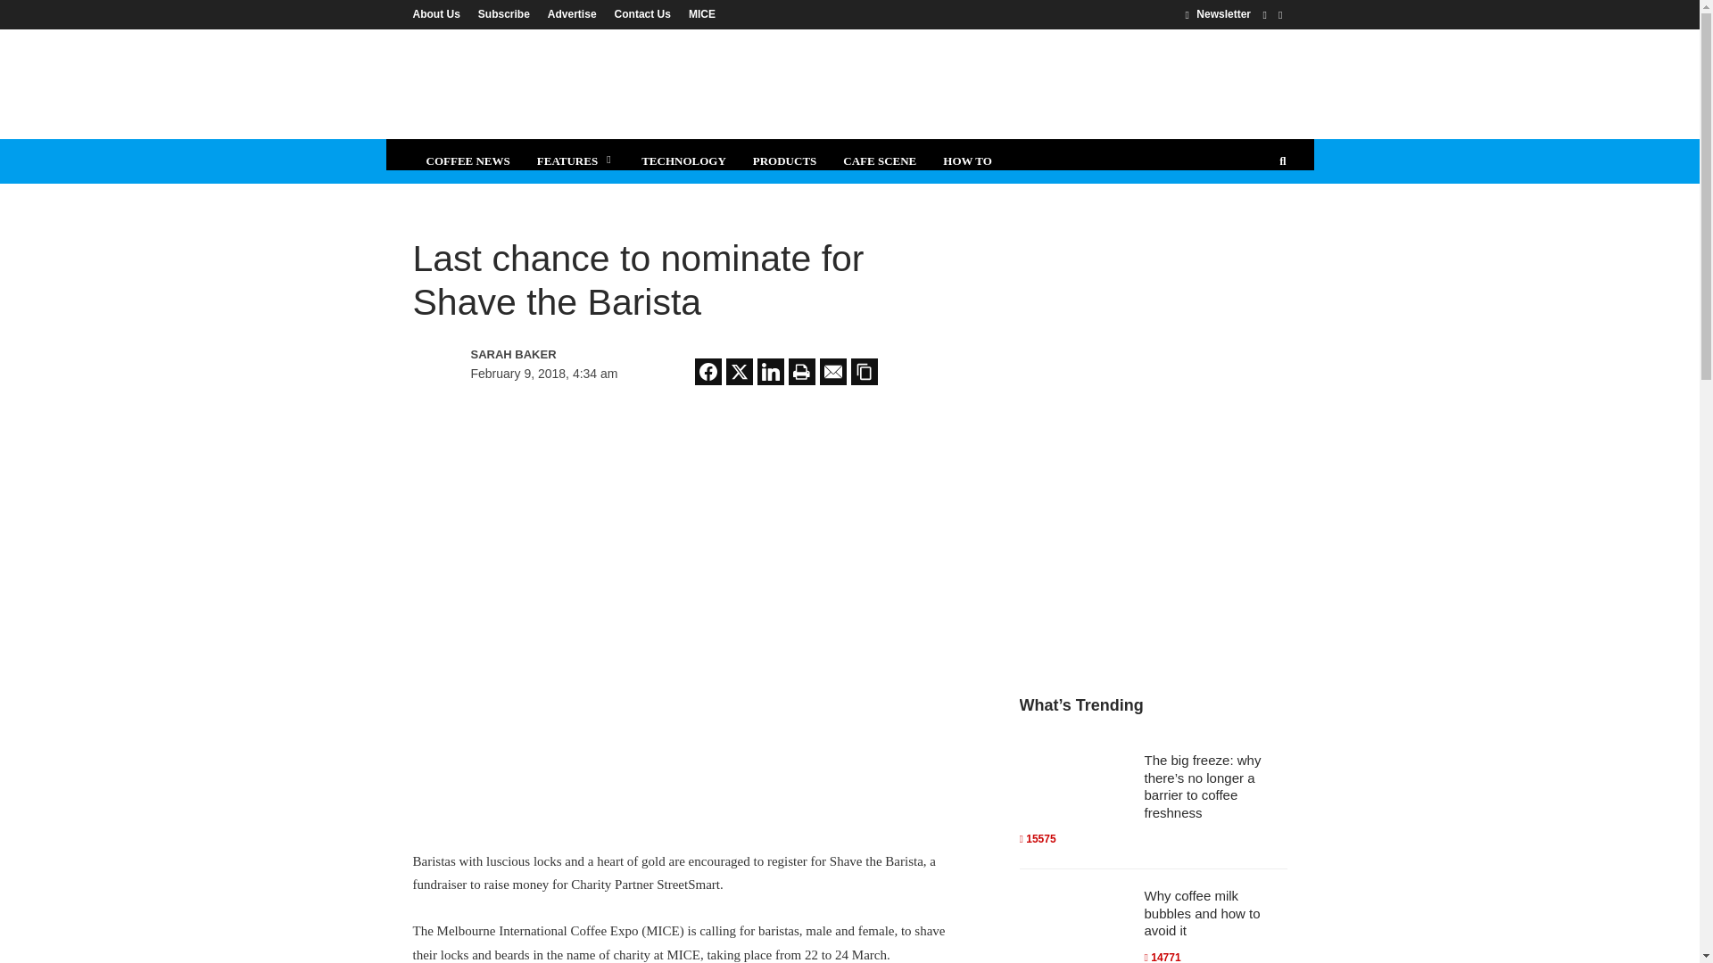 The height and width of the screenshot is (963, 1713). What do you see at coordinates (548, 355) in the screenshot?
I see `View all posts by Sarah Baker` at bounding box center [548, 355].